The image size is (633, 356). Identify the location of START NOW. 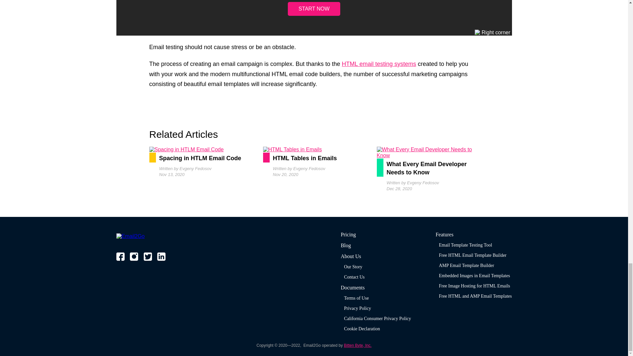
(314, 9).